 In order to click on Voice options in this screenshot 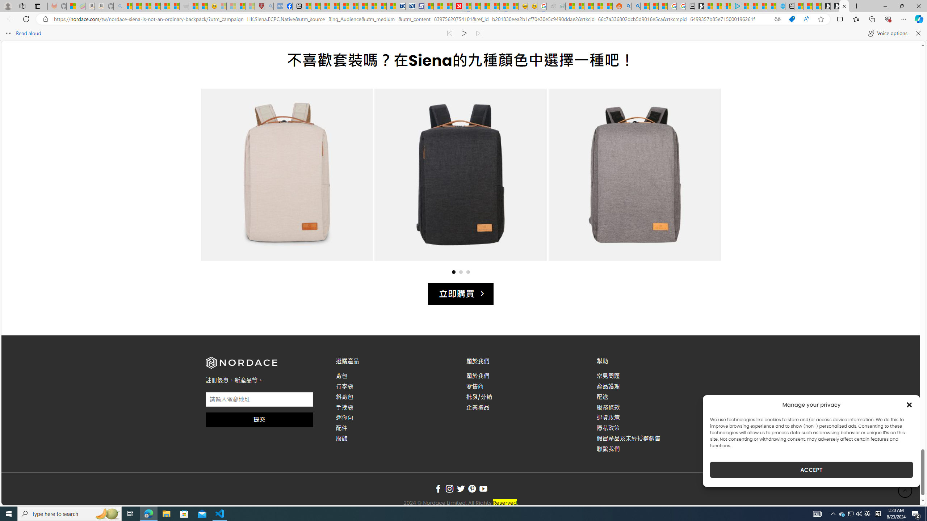, I will do `click(887, 33)`.